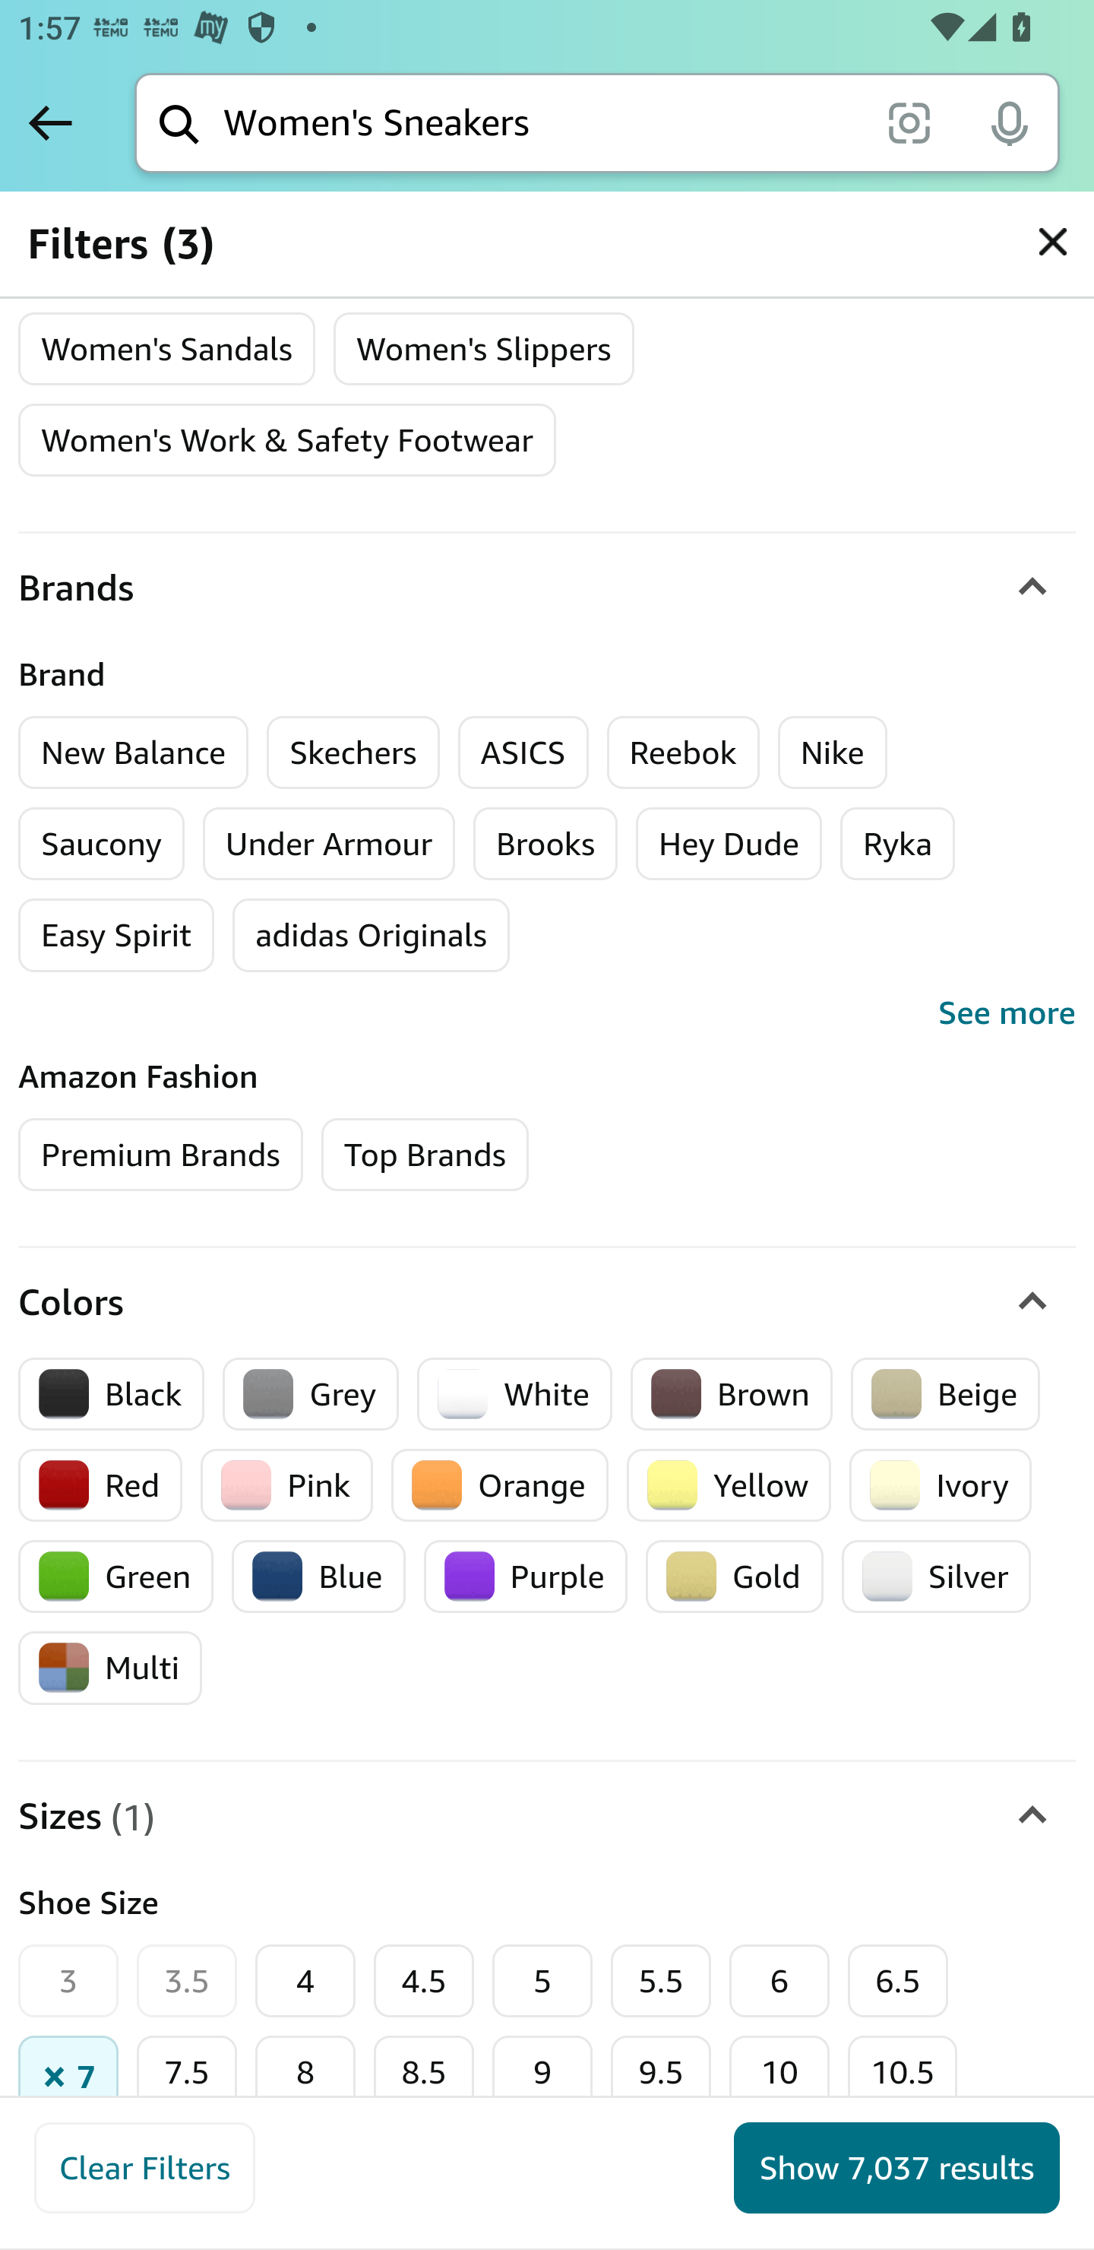  I want to click on Women's Slippers, so click(483, 347).